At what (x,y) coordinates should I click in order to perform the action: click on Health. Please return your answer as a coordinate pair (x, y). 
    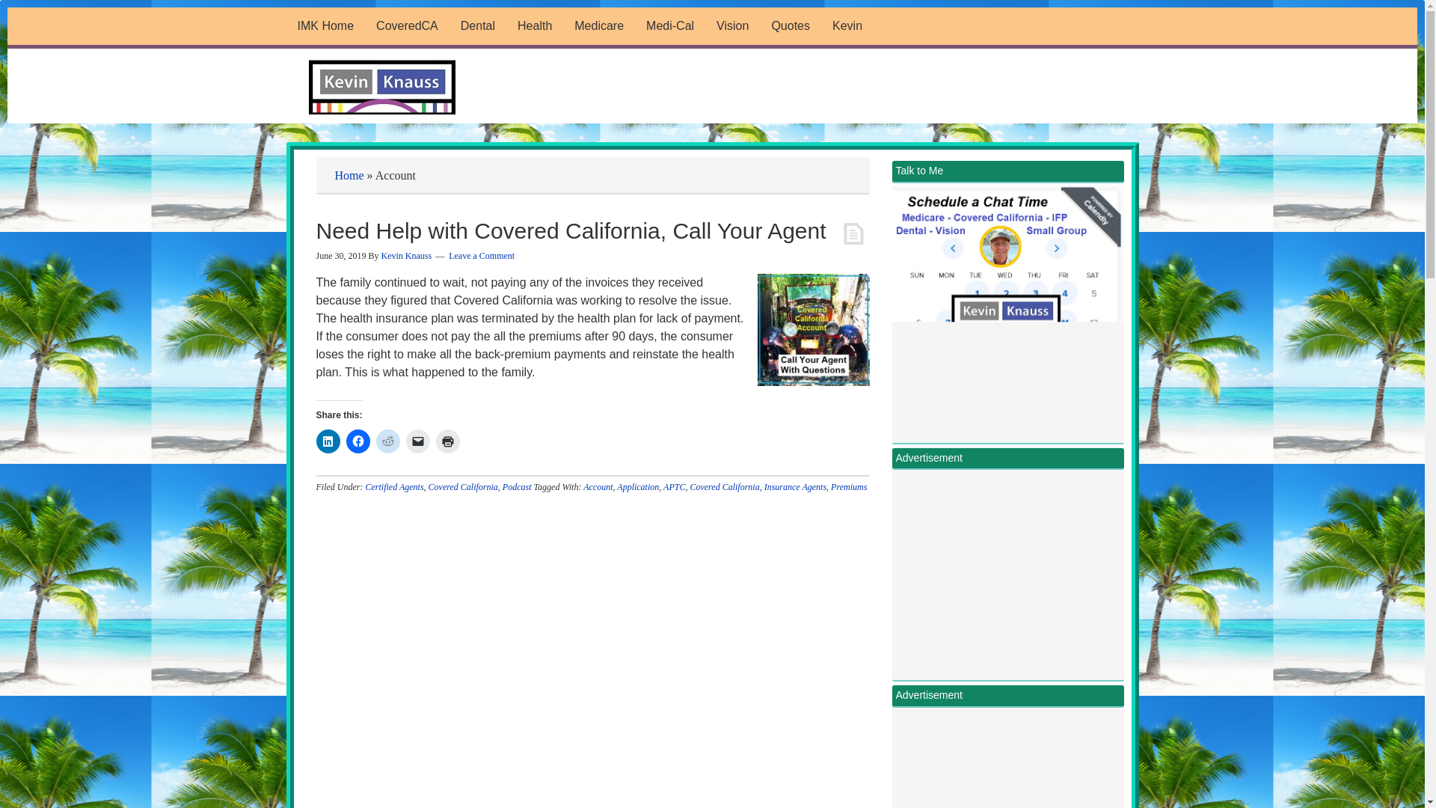
    Looking at the image, I should click on (534, 25).